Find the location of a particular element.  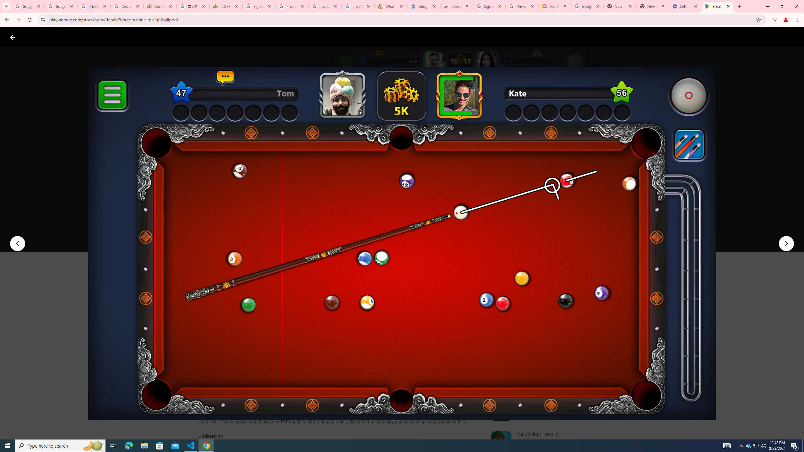

Content rating is located at coordinates (306, 206).